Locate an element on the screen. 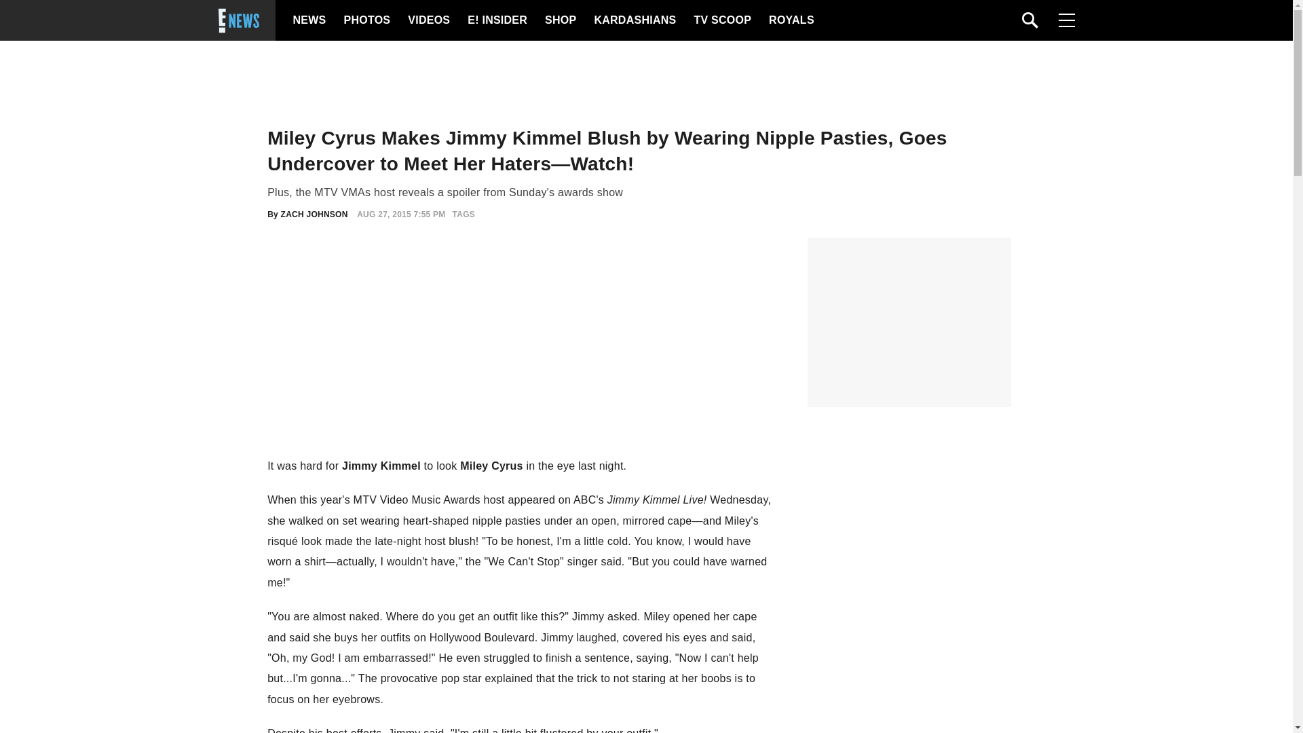 This screenshot has height=733, width=1303. NEWS is located at coordinates (309, 20).